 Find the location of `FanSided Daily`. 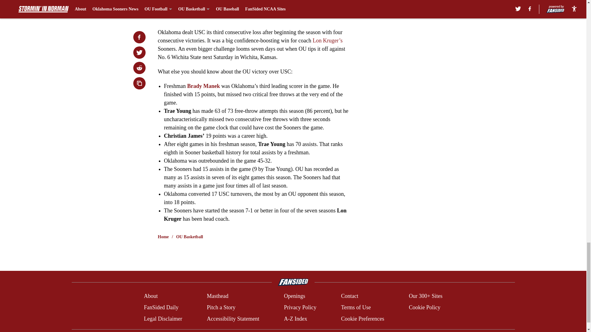

FanSided Daily is located at coordinates (161, 307).